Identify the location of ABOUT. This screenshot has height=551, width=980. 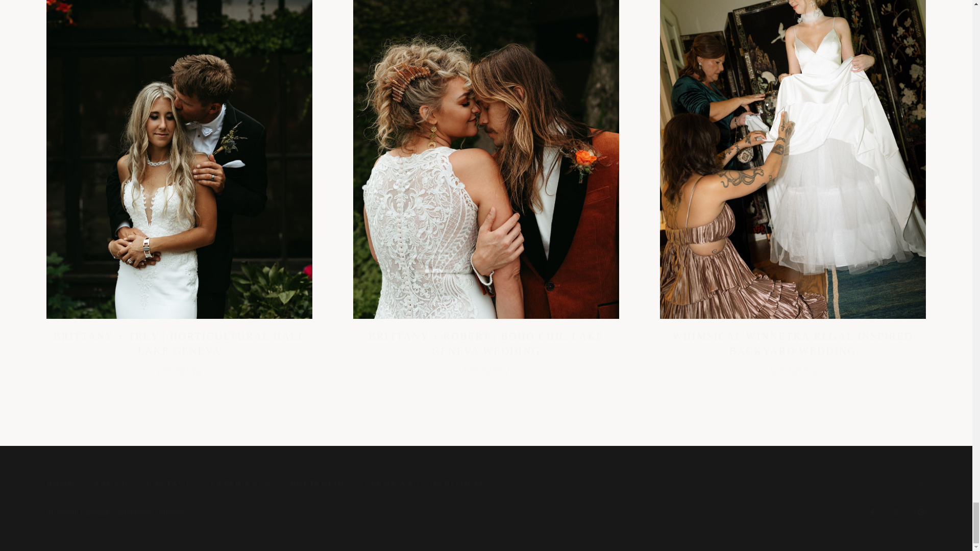
(110, 484).